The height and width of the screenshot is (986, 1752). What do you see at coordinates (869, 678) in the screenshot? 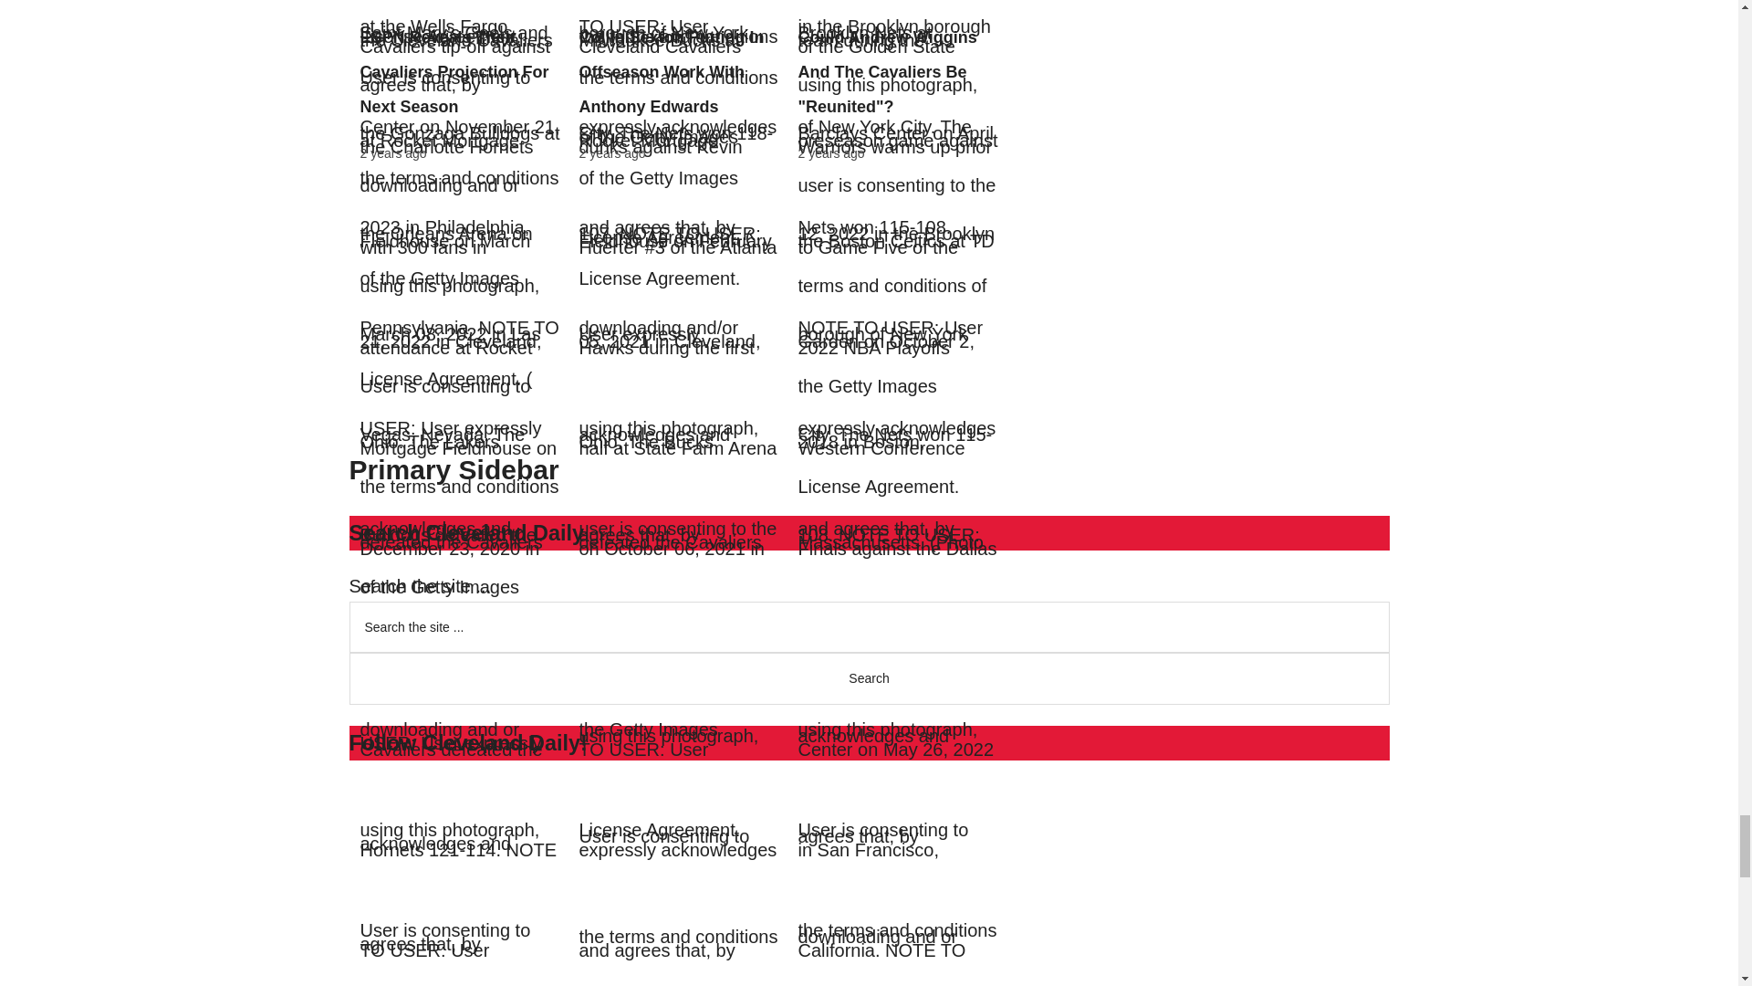
I see `Search` at bounding box center [869, 678].